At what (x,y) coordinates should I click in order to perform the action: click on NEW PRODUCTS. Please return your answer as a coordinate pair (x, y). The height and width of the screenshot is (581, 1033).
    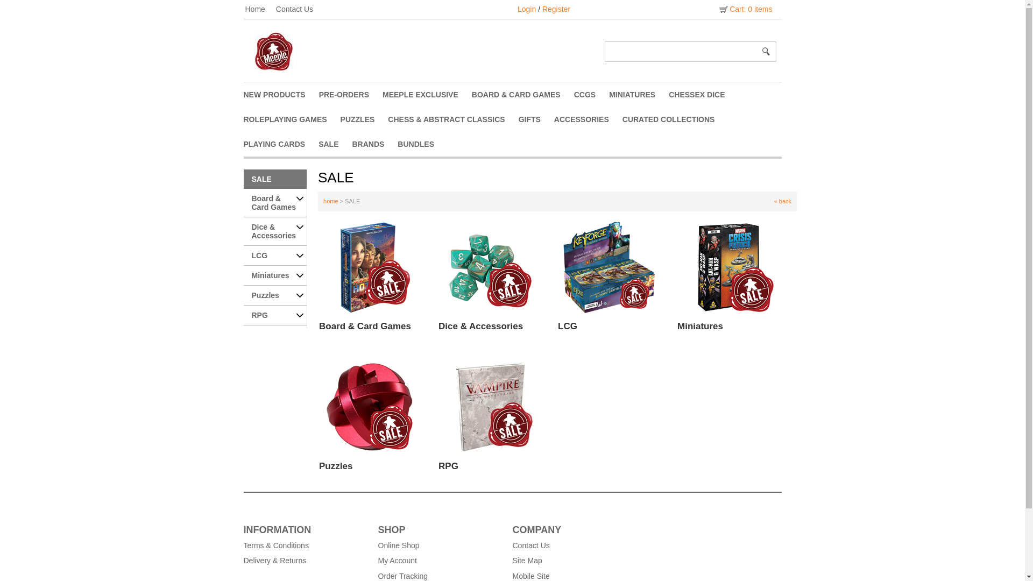
    Looking at the image, I should click on (281, 95).